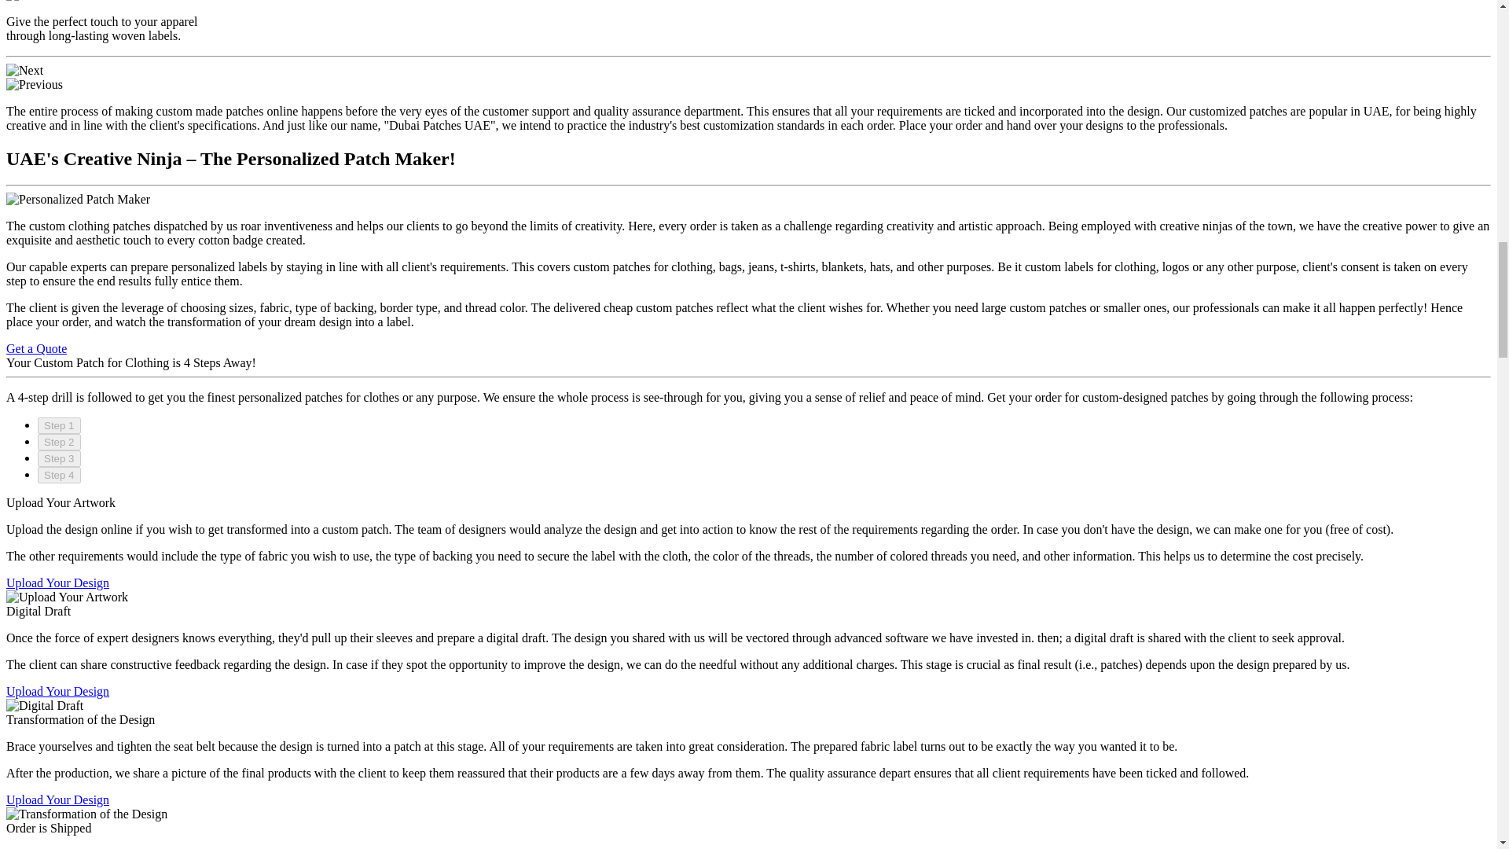 The height and width of the screenshot is (849, 1509). What do you see at coordinates (24, 71) in the screenshot?
I see `Next` at bounding box center [24, 71].